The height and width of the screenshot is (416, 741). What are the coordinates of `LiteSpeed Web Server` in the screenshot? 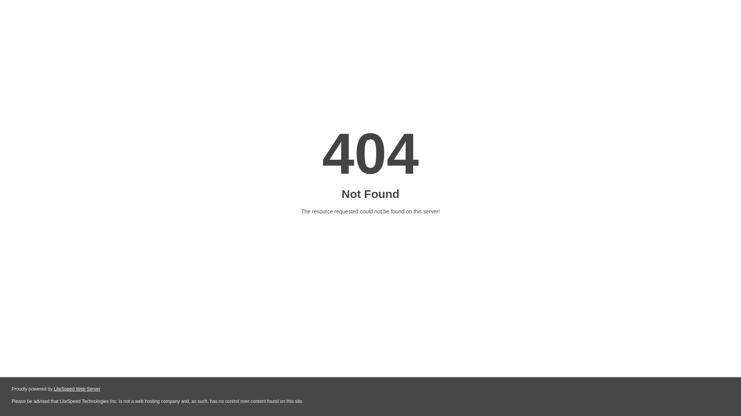 It's located at (77, 389).